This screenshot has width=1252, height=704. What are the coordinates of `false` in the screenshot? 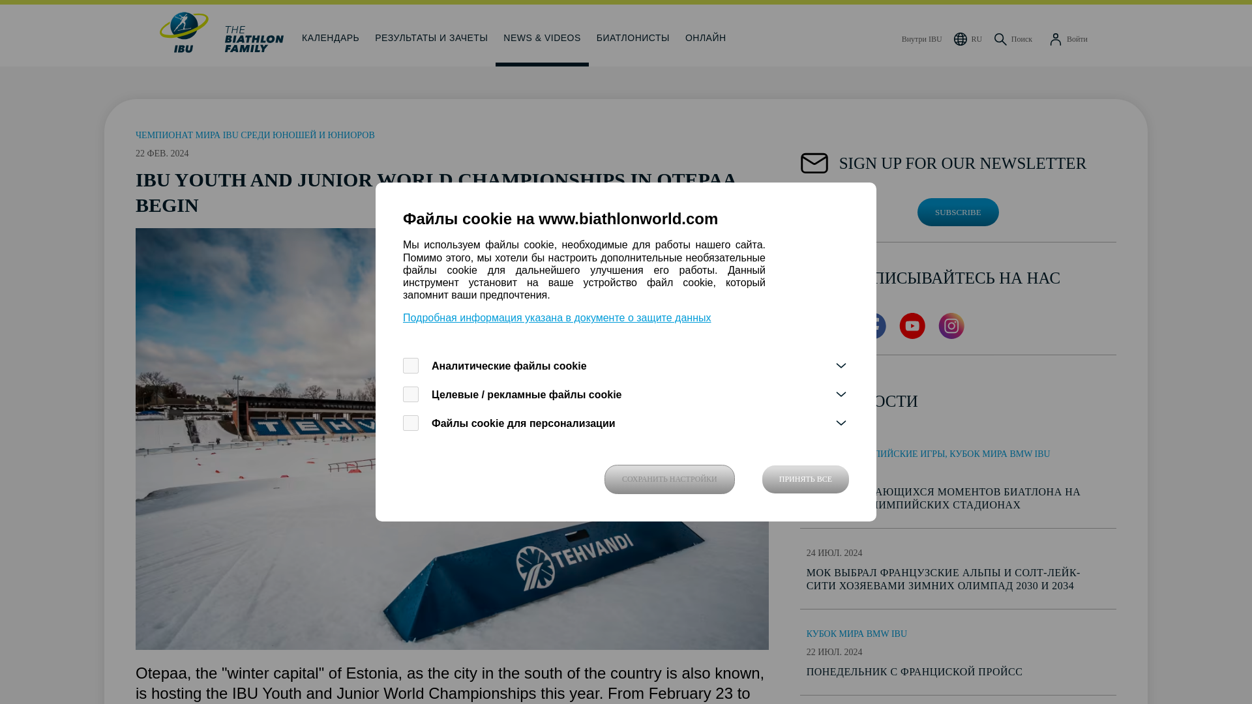 It's located at (411, 394).